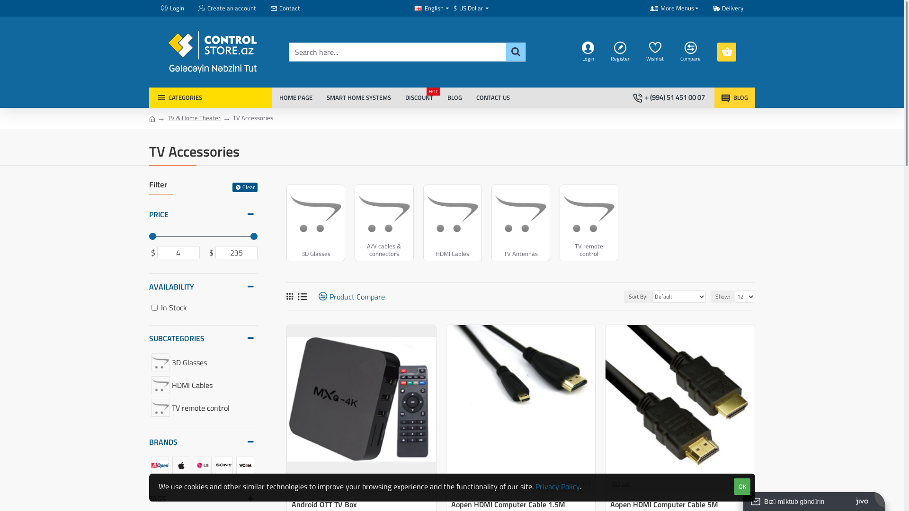  What do you see at coordinates (419, 97) in the screenshot?
I see `DISCOUNT
HOT` at bounding box center [419, 97].